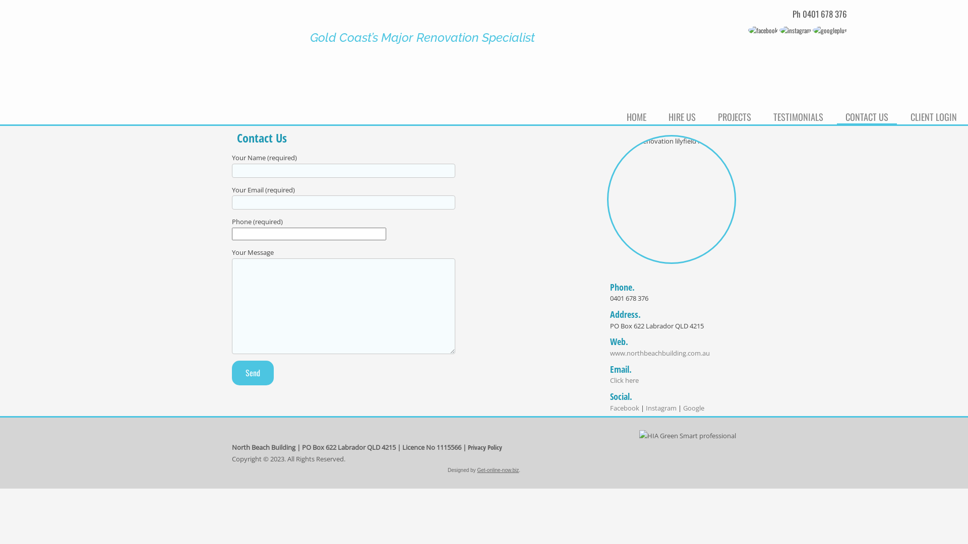  I want to click on HIRE US, so click(682, 115).